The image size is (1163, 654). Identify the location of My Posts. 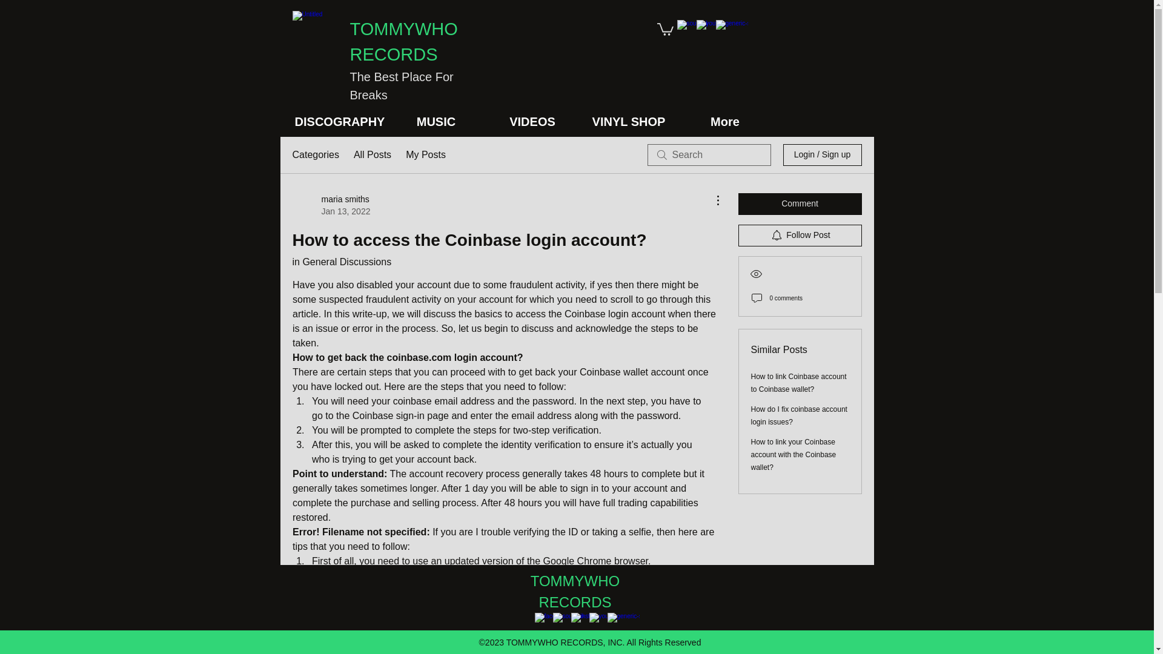
(425, 155).